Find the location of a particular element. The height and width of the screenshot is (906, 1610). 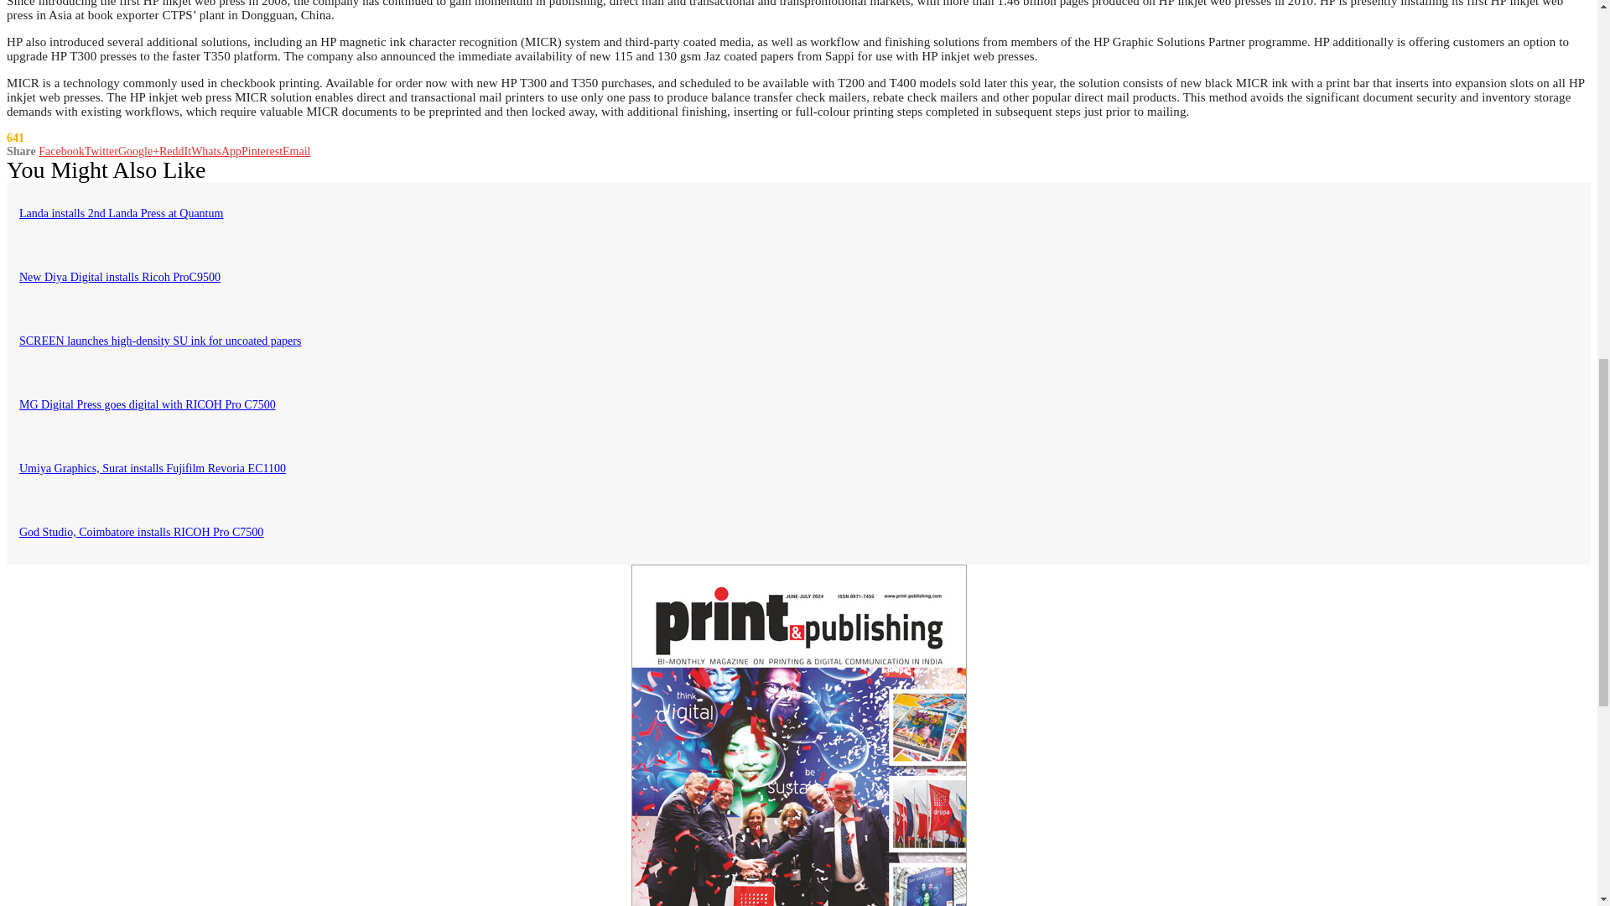

WhatsApp is located at coordinates (216, 151).